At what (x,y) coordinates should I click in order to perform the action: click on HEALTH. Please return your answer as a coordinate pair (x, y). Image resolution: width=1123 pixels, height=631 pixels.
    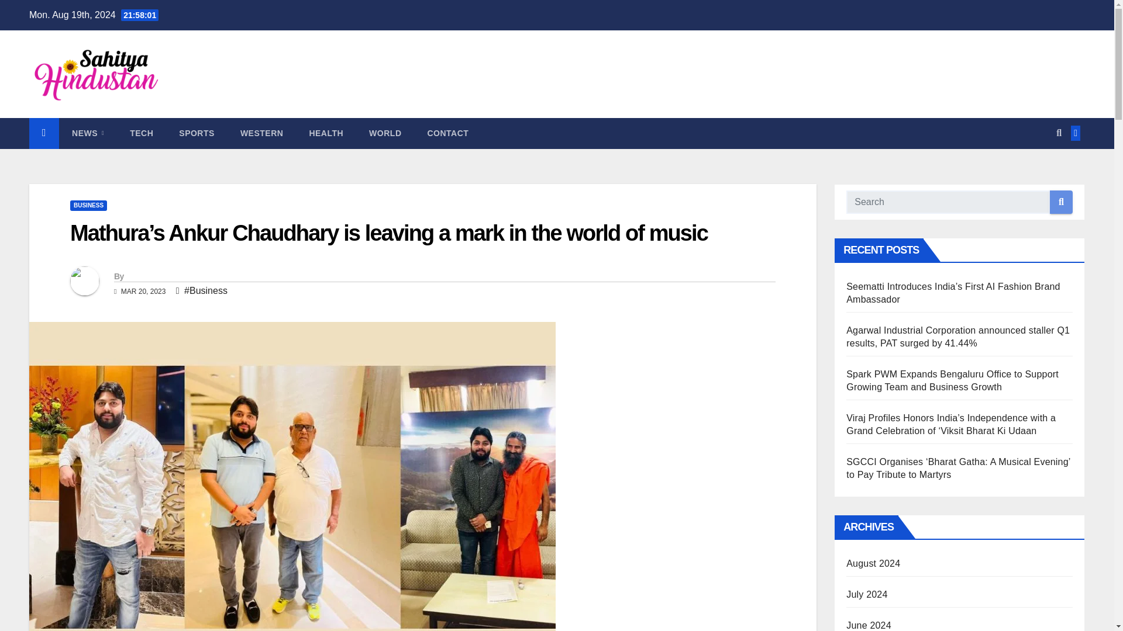
    Looking at the image, I should click on (326, 133).